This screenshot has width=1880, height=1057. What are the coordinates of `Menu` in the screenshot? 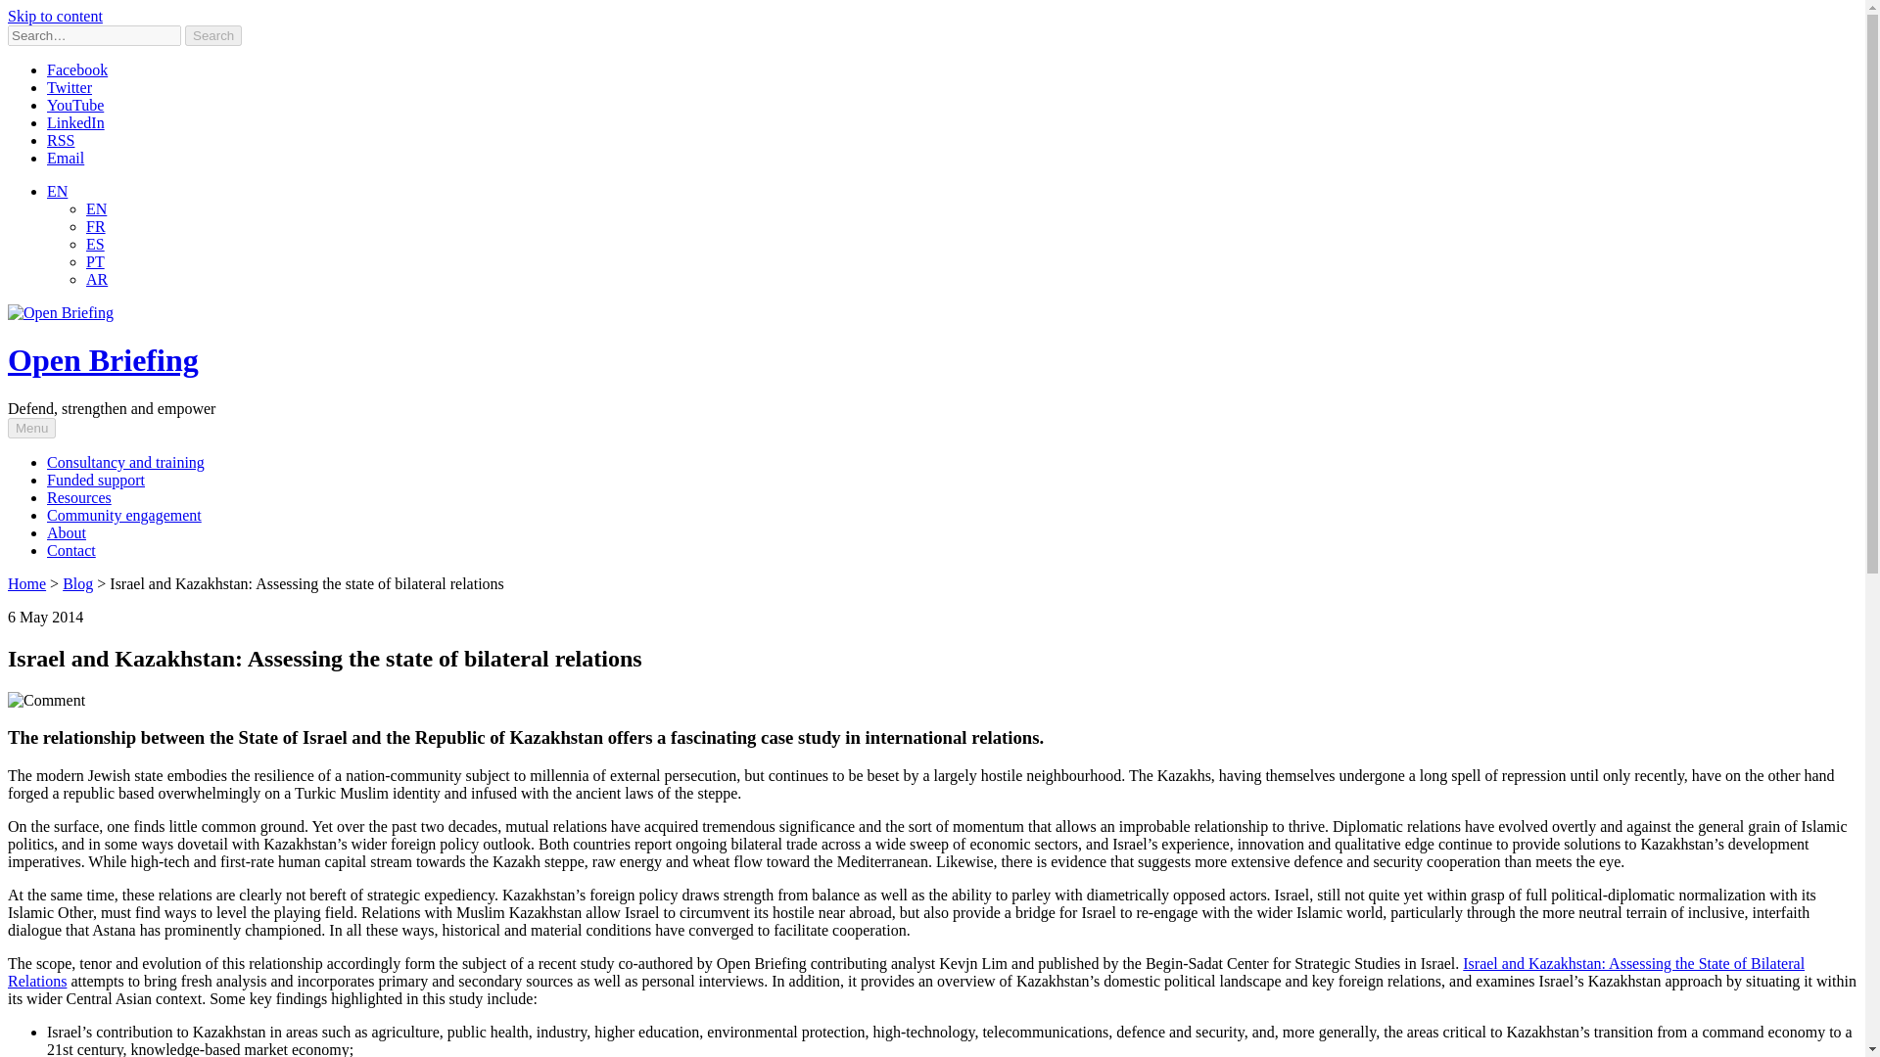 It's located at (31, 428).